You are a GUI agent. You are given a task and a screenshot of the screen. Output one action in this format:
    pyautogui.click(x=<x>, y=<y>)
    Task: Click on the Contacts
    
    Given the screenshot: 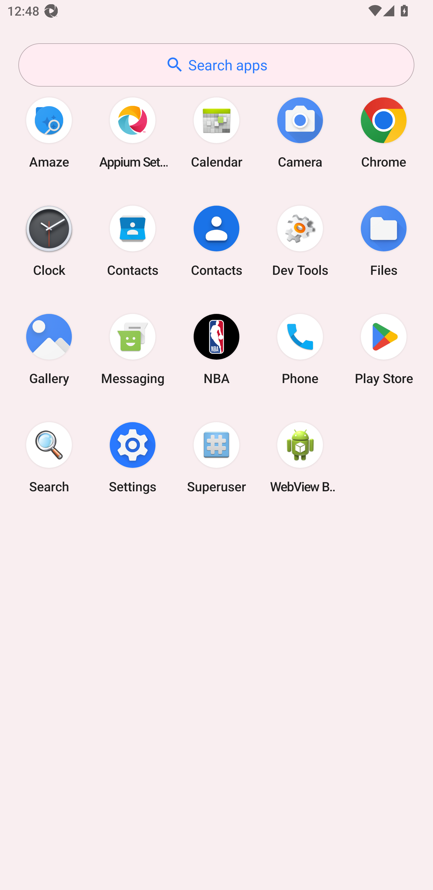 What is the action you would take?
    pyautogui.click(x=133, y=241)
    